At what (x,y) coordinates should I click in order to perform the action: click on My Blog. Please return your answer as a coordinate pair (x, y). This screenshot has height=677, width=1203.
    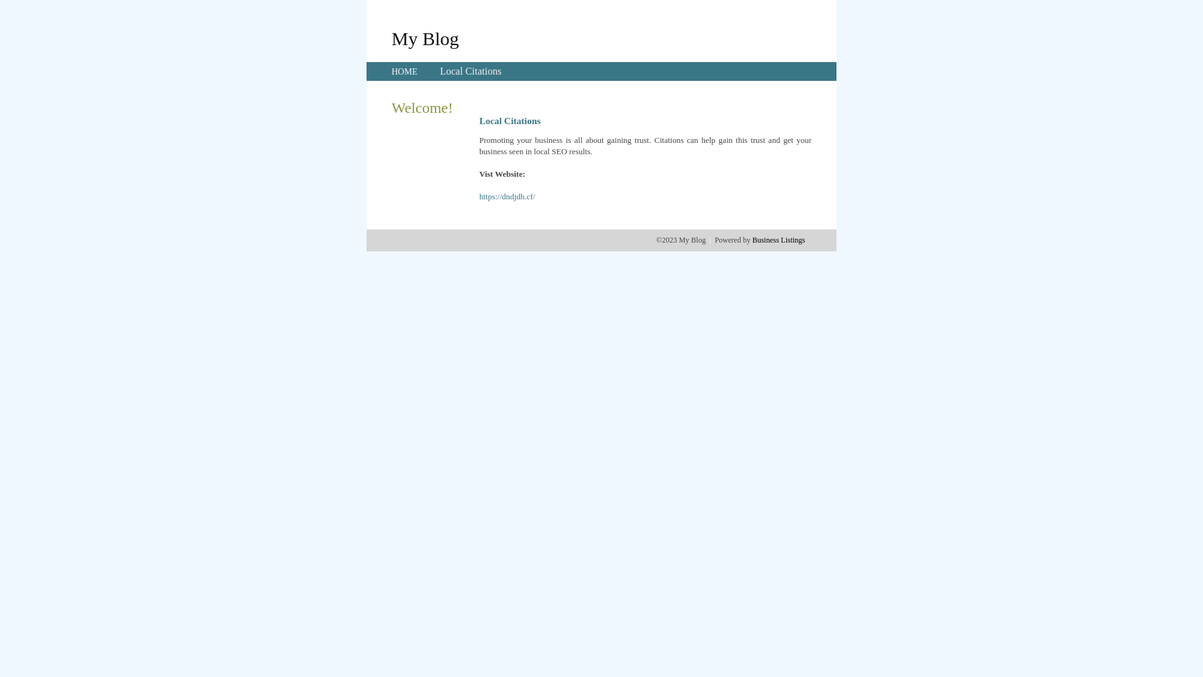
    Looking at the image, I should click on (425, 38).